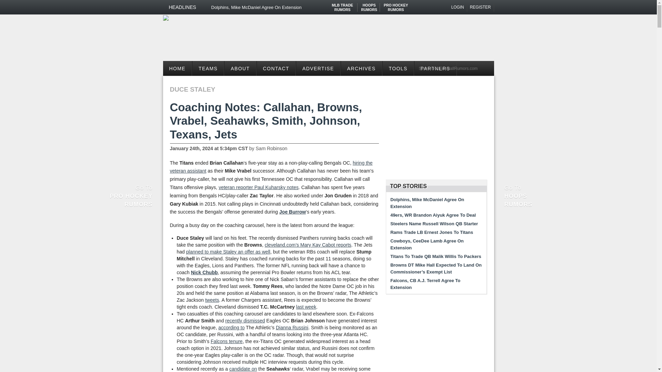 This screenshot has height=372, width=662. Describe the element at coordinates (454, 68) in the screenshot. I see `LOGIN` at that location.